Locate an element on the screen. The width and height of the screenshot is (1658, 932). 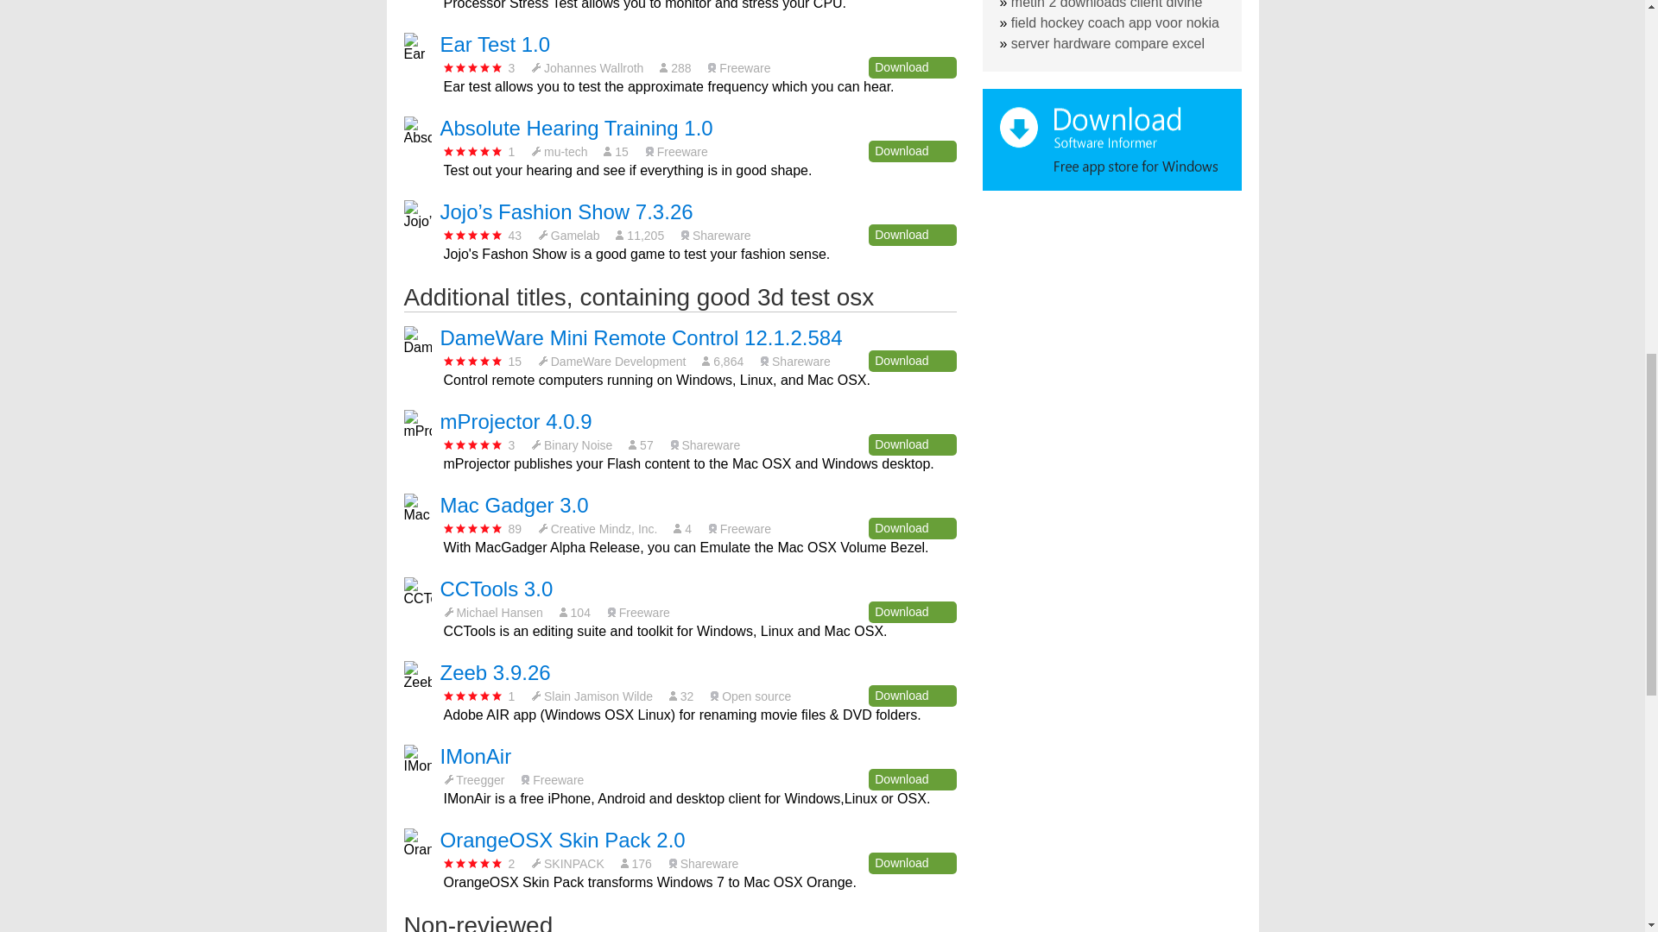
mProjector 4.0.9 is located at coordinates (516, 421).